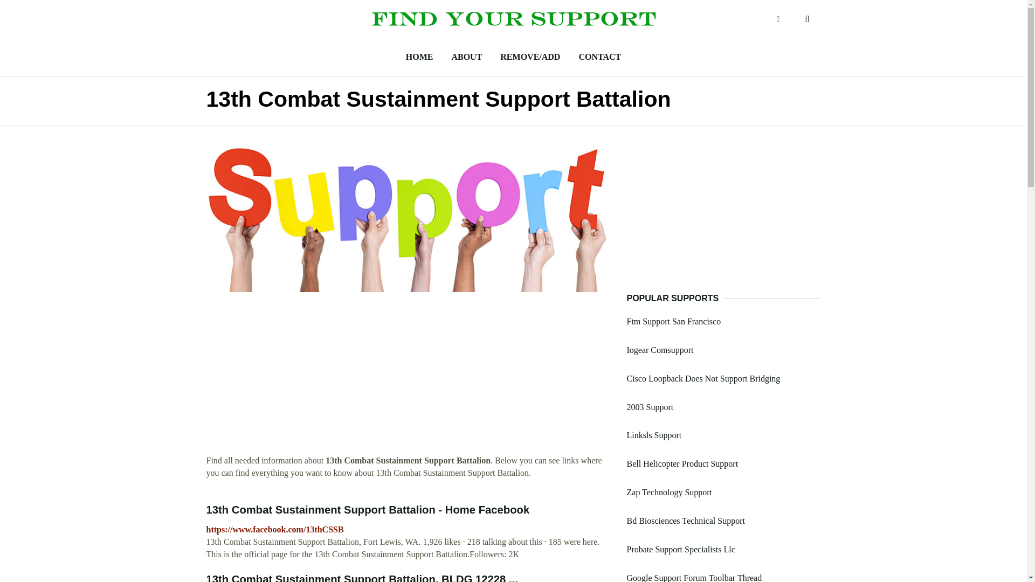 This screenshot has width=1035, height=582. Describe the element at coordinates (660, 350) in the screenshot. I see `Iogear Comsupport` at that location.